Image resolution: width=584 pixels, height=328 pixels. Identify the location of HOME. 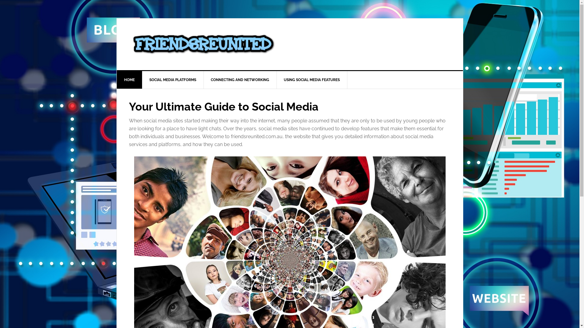
(130, 80).